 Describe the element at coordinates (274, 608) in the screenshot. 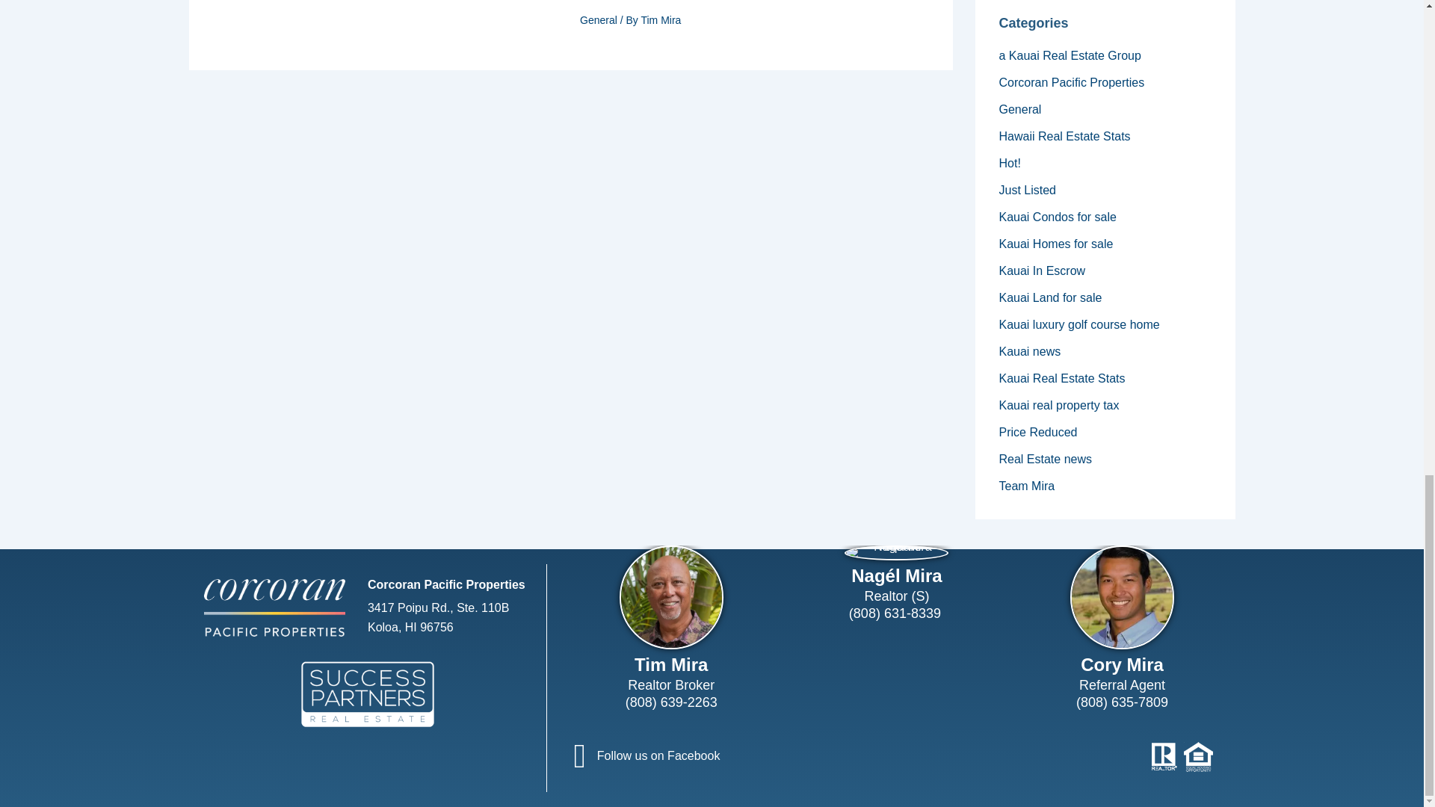

I see `Corcoran Pacific Properties` at that location.